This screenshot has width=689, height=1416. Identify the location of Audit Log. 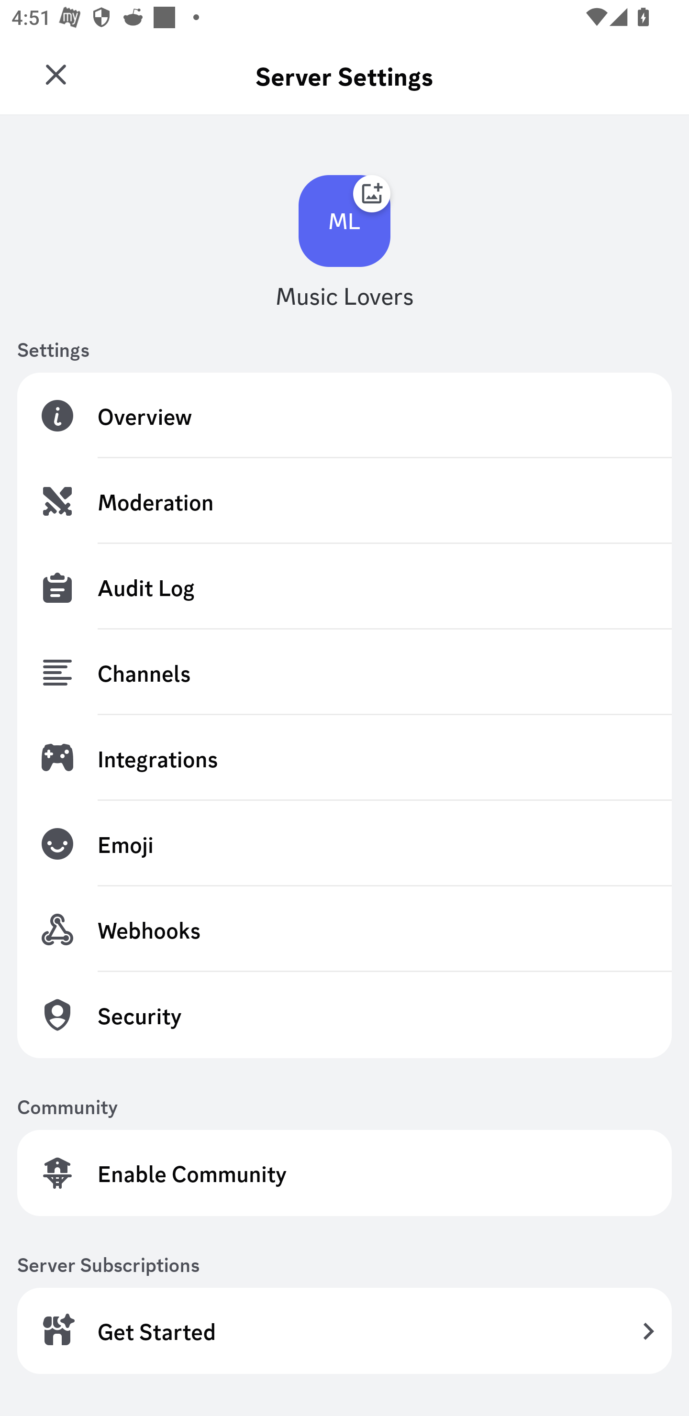
(344, 586).